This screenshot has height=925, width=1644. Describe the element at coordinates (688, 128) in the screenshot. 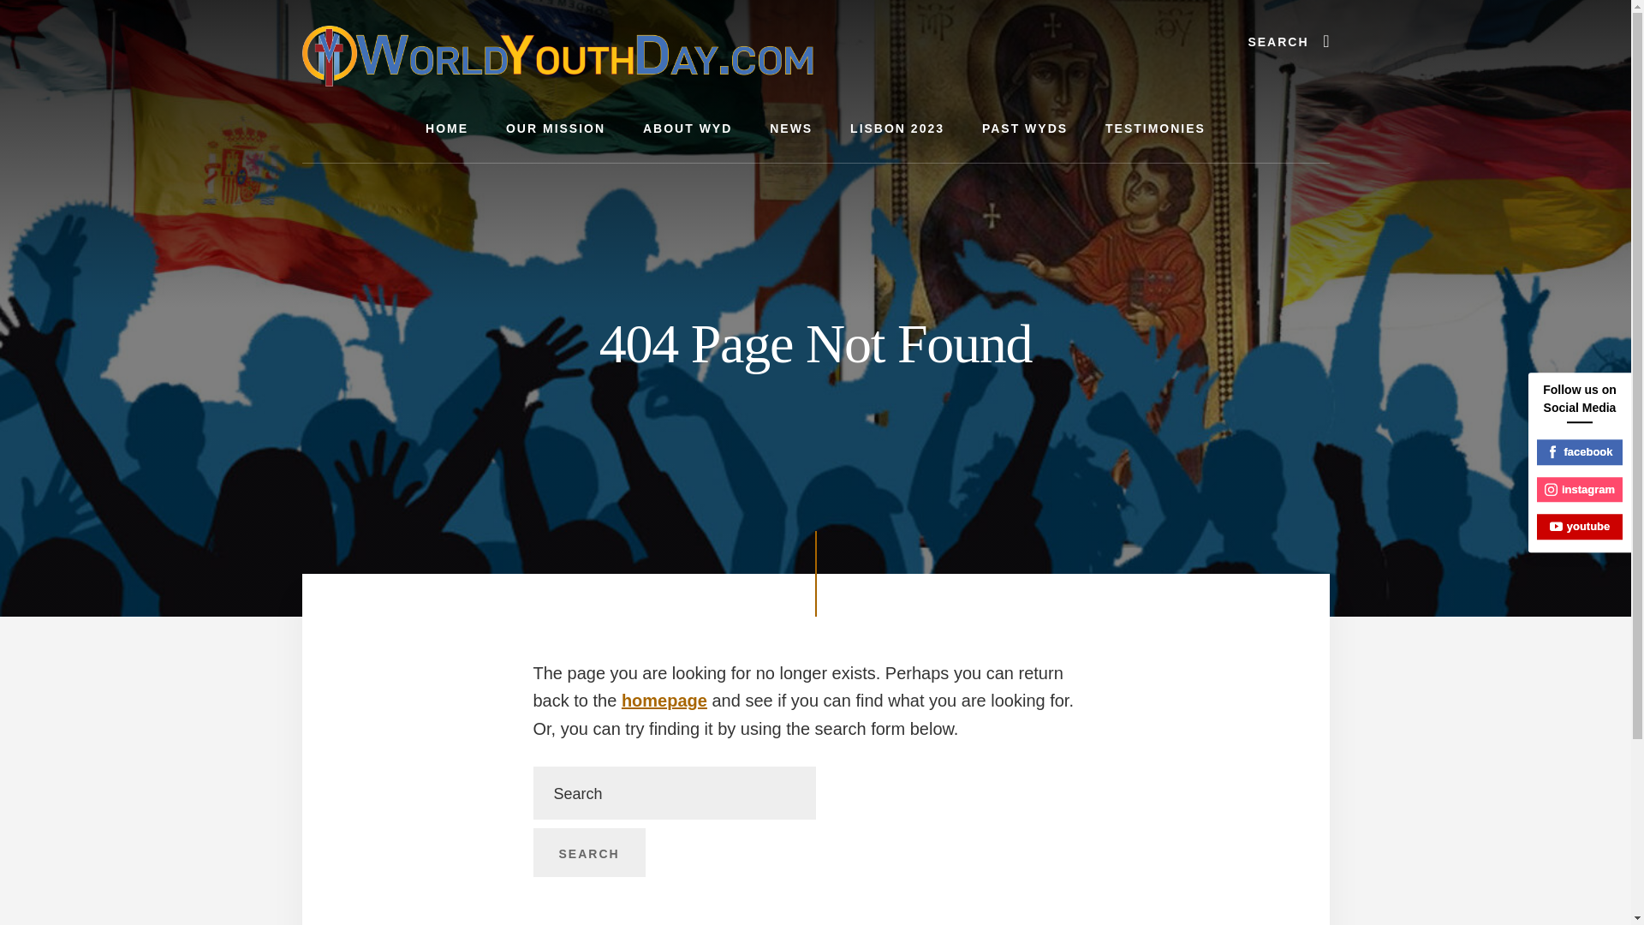

I see `ABOUT WYD` at that location.